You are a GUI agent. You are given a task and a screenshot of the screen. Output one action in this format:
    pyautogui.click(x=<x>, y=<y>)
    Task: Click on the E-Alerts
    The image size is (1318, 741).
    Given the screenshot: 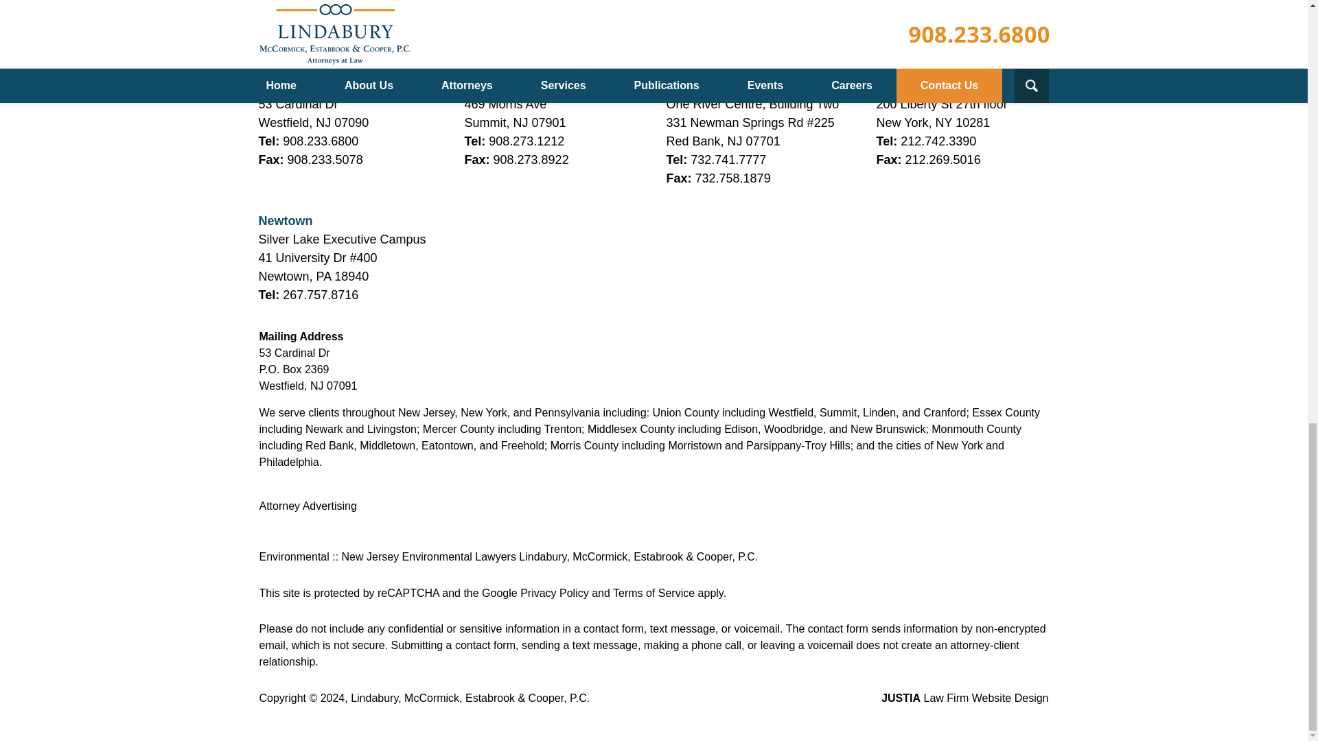 What is the action you would take?
    pyautogui.click(x=345, y=57)
    